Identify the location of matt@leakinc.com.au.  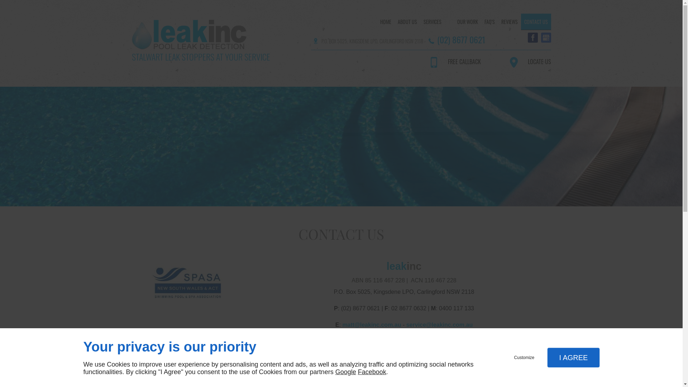
(372, 325).